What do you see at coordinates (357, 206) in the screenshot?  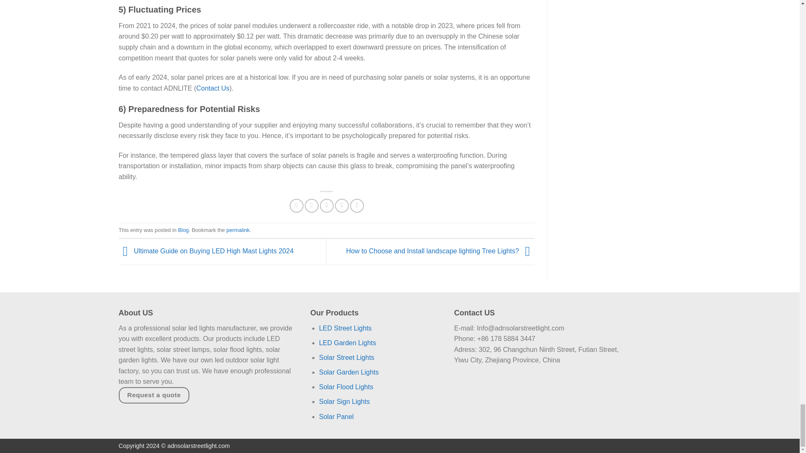 I see `Share on LinkedIn` at bounding box center [357, 206].